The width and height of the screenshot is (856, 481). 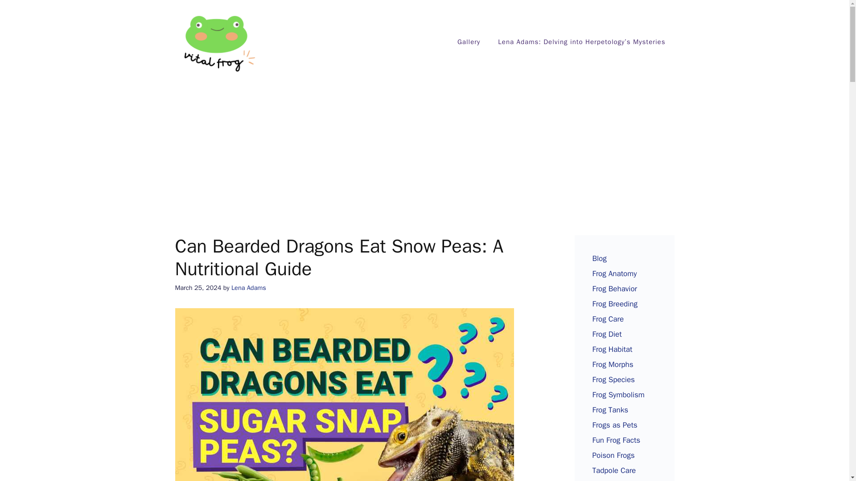 What do you see at coordinates (614, 425) in the screenshot?
I see `Frogs as Pets` at bounding box center [614, 425].